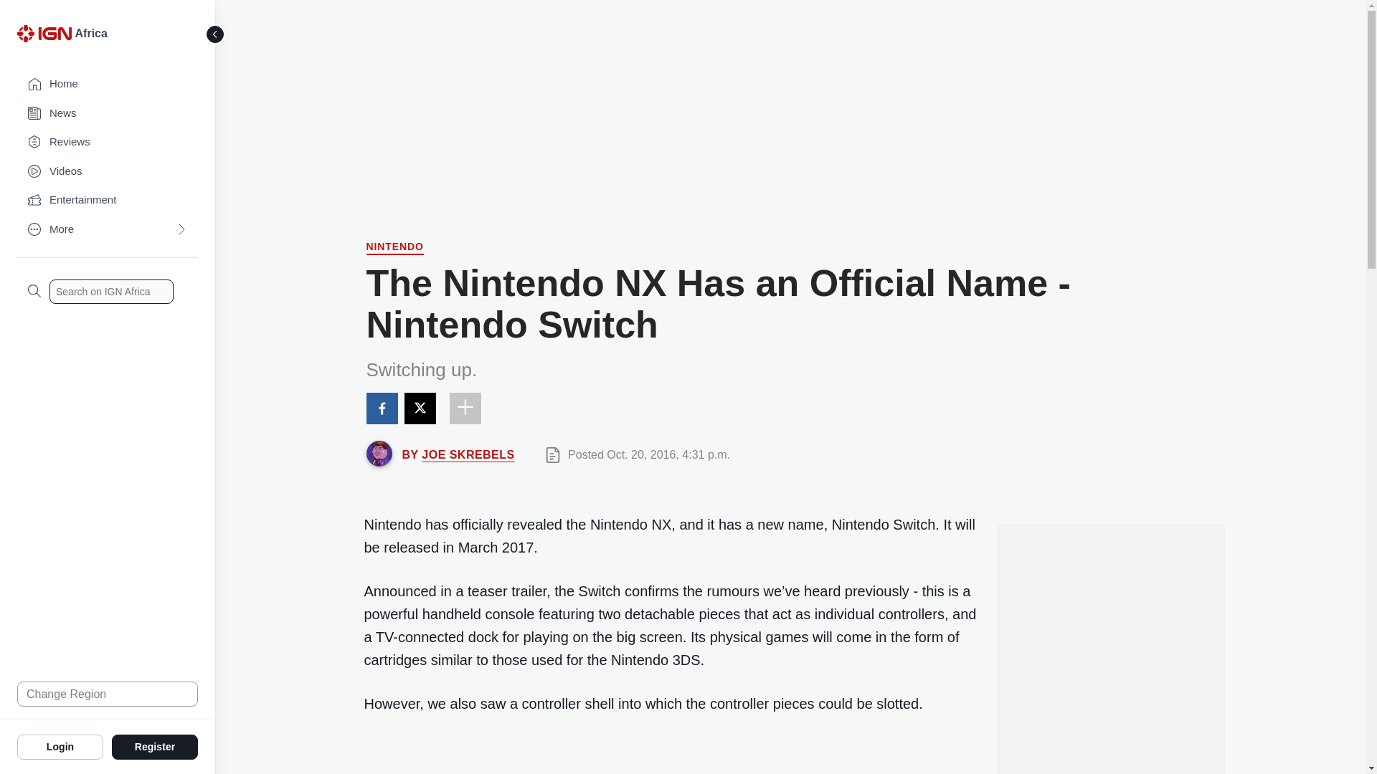 The image size is (1377, 774). Describe the element at coordinates (155, 746) in the screenshot. I see `Register` at that location.